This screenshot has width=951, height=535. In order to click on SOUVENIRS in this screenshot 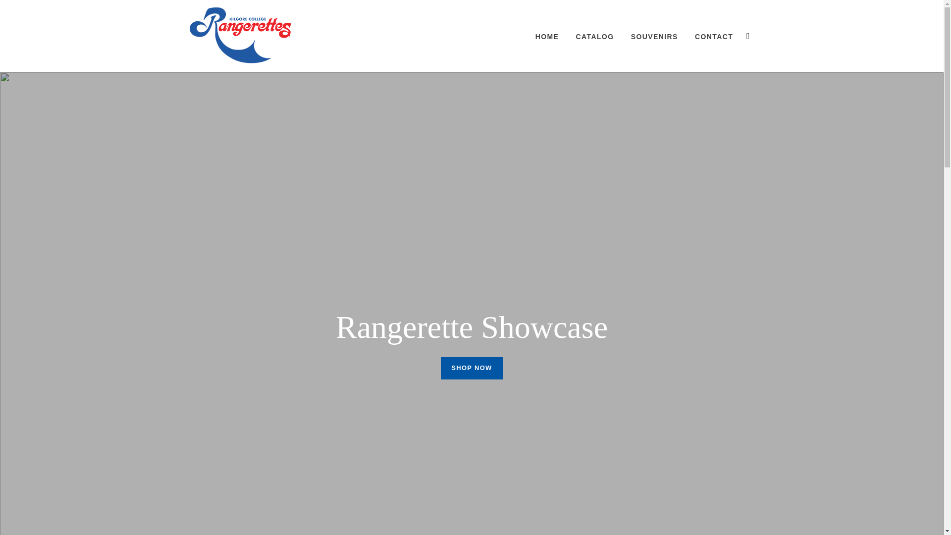, I will do `click(655, 37)`.